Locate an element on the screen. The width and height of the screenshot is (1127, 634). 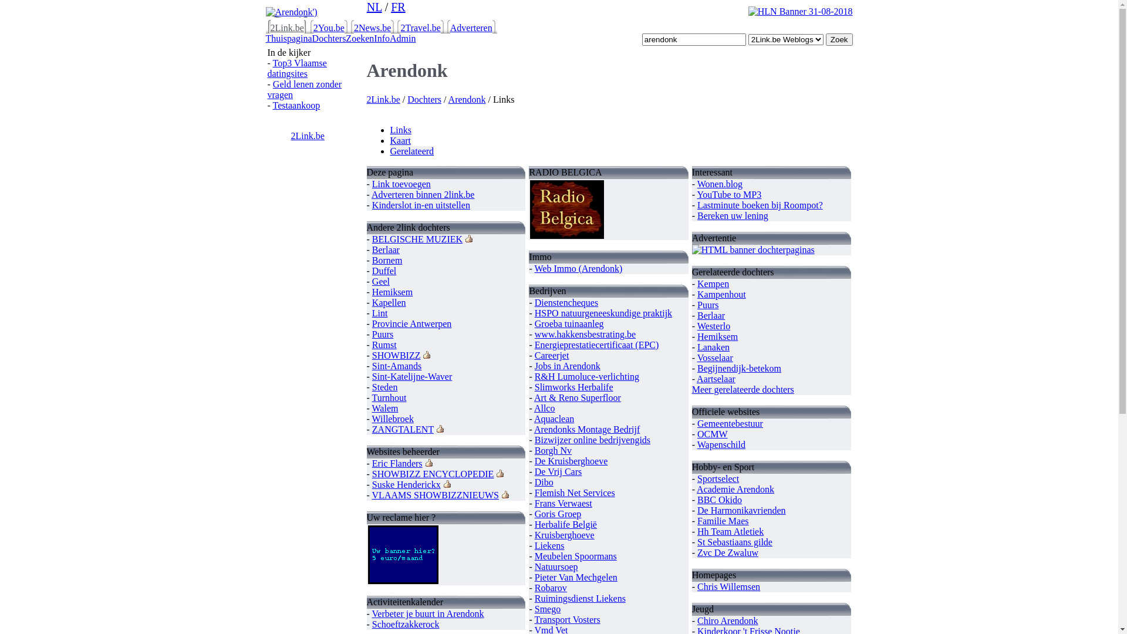
Web Immo (Arendonk) is located at coordinates (578, 269).